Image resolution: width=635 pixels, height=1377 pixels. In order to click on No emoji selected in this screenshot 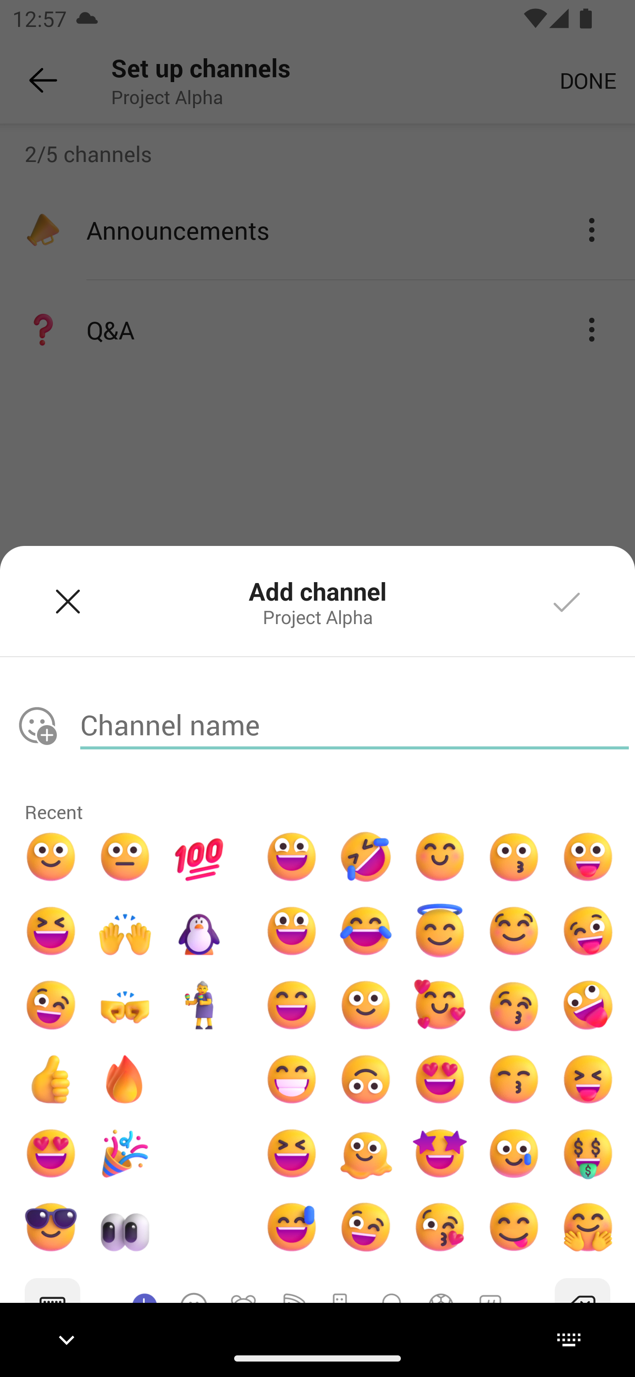, I will do `click(37, 726)`.